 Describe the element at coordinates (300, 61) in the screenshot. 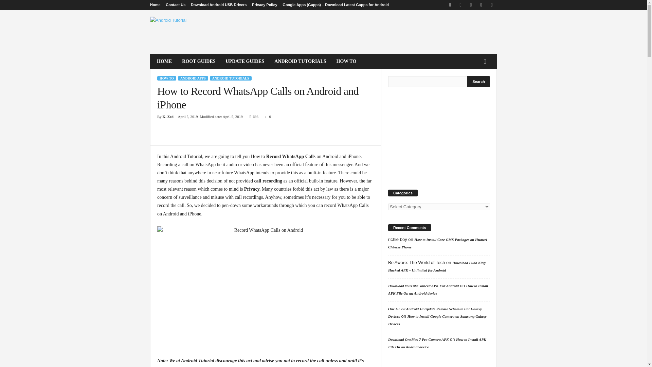

I see `ANDROID TUTORIALS` at that location.